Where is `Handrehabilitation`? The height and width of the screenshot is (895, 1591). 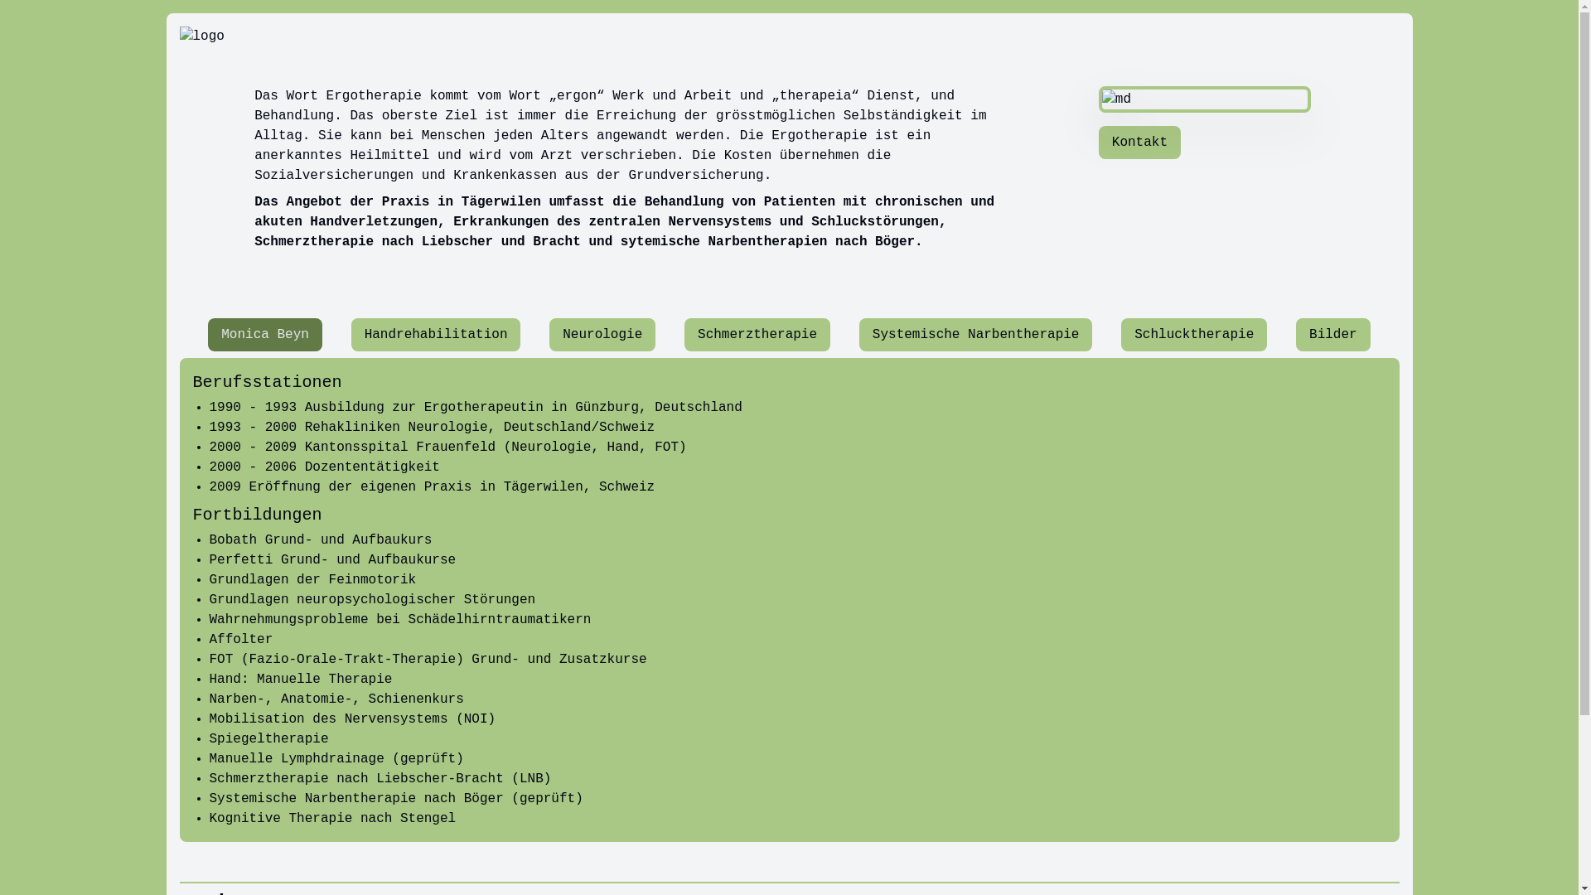
Handrehabilitation is located at coordinates (436, 335).